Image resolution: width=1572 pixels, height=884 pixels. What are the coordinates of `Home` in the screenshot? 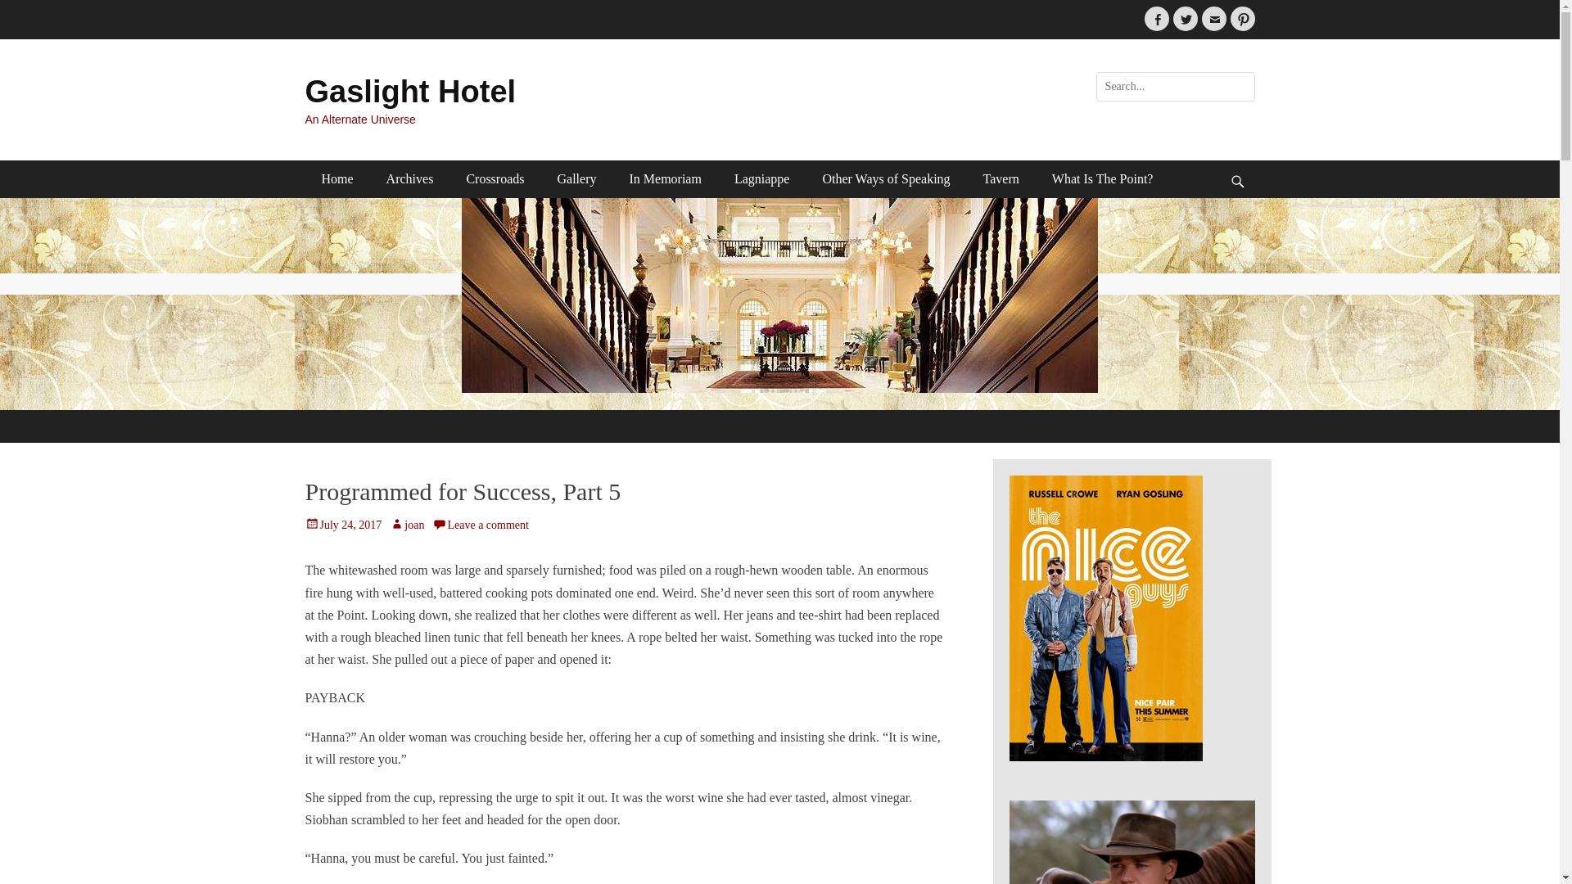 It's located at (337, 178).